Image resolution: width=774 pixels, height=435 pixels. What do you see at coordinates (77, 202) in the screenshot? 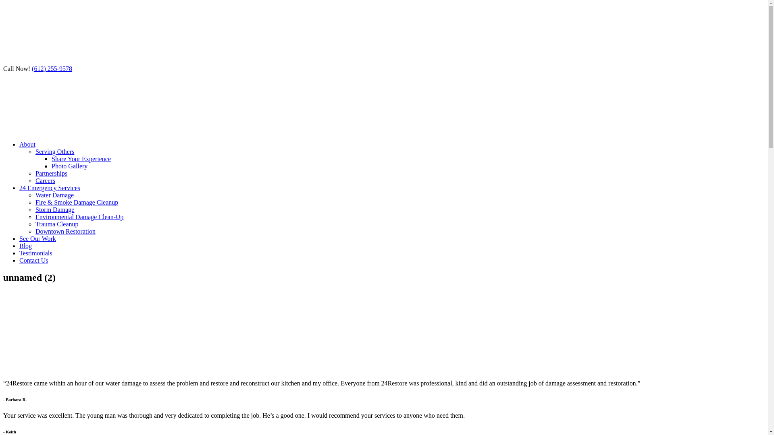
I see `Fire & Smoke Damage Cleanup` at bounding box center [77, 202].